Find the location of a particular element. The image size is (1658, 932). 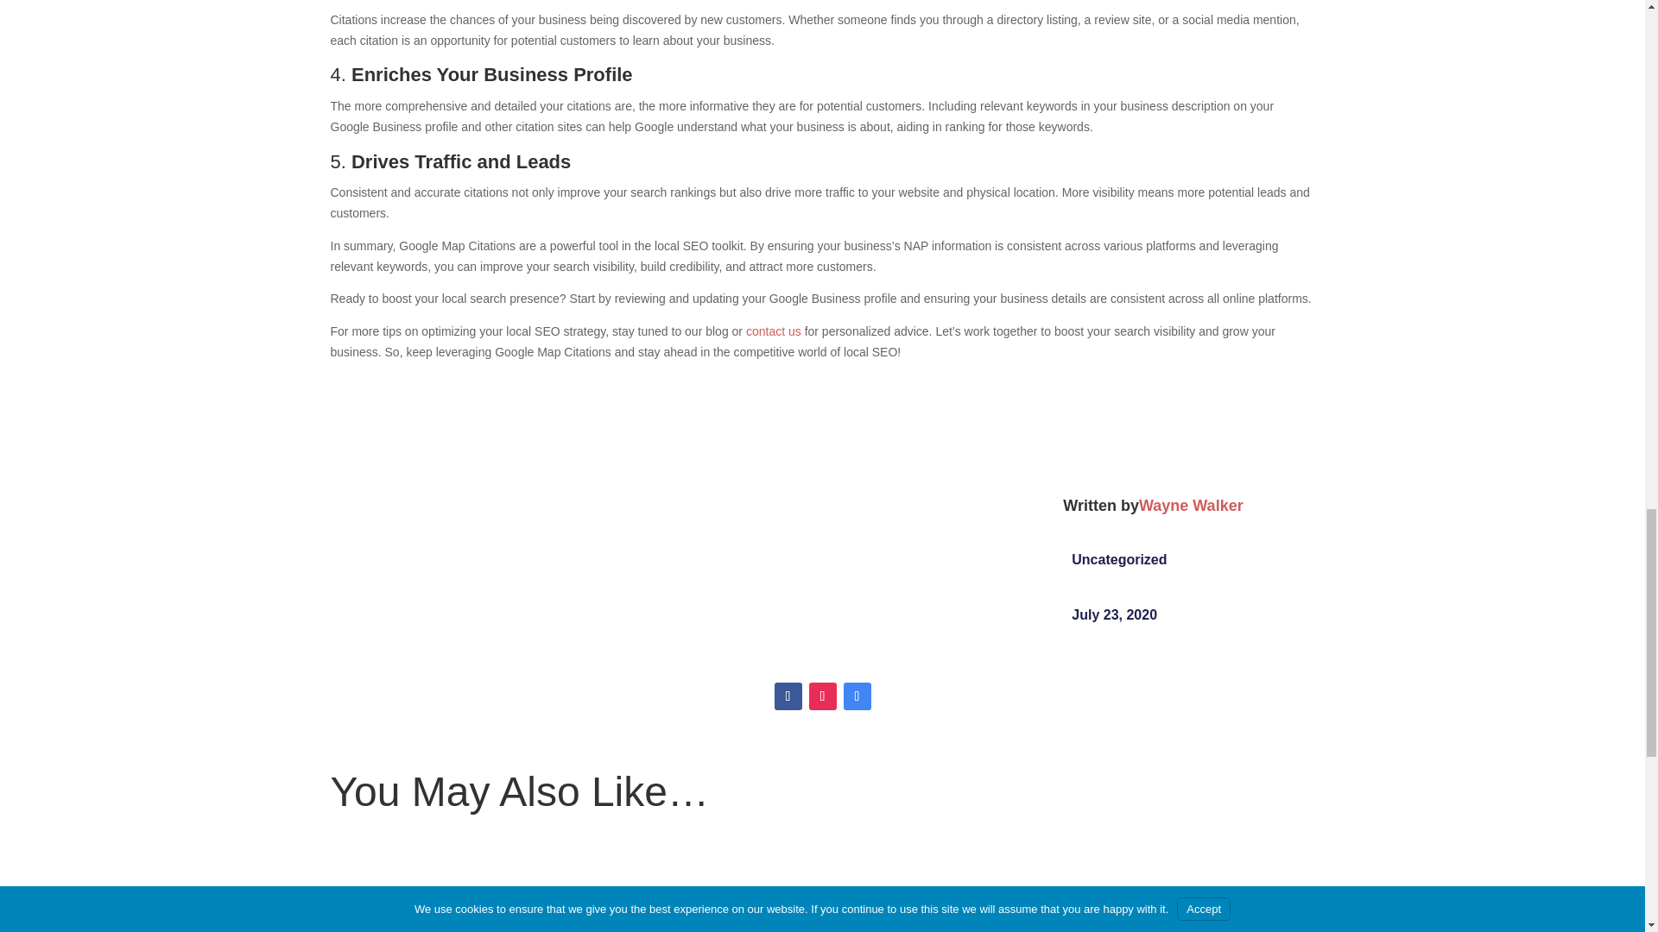

Follow on Google is located at coordinates (857, 696).